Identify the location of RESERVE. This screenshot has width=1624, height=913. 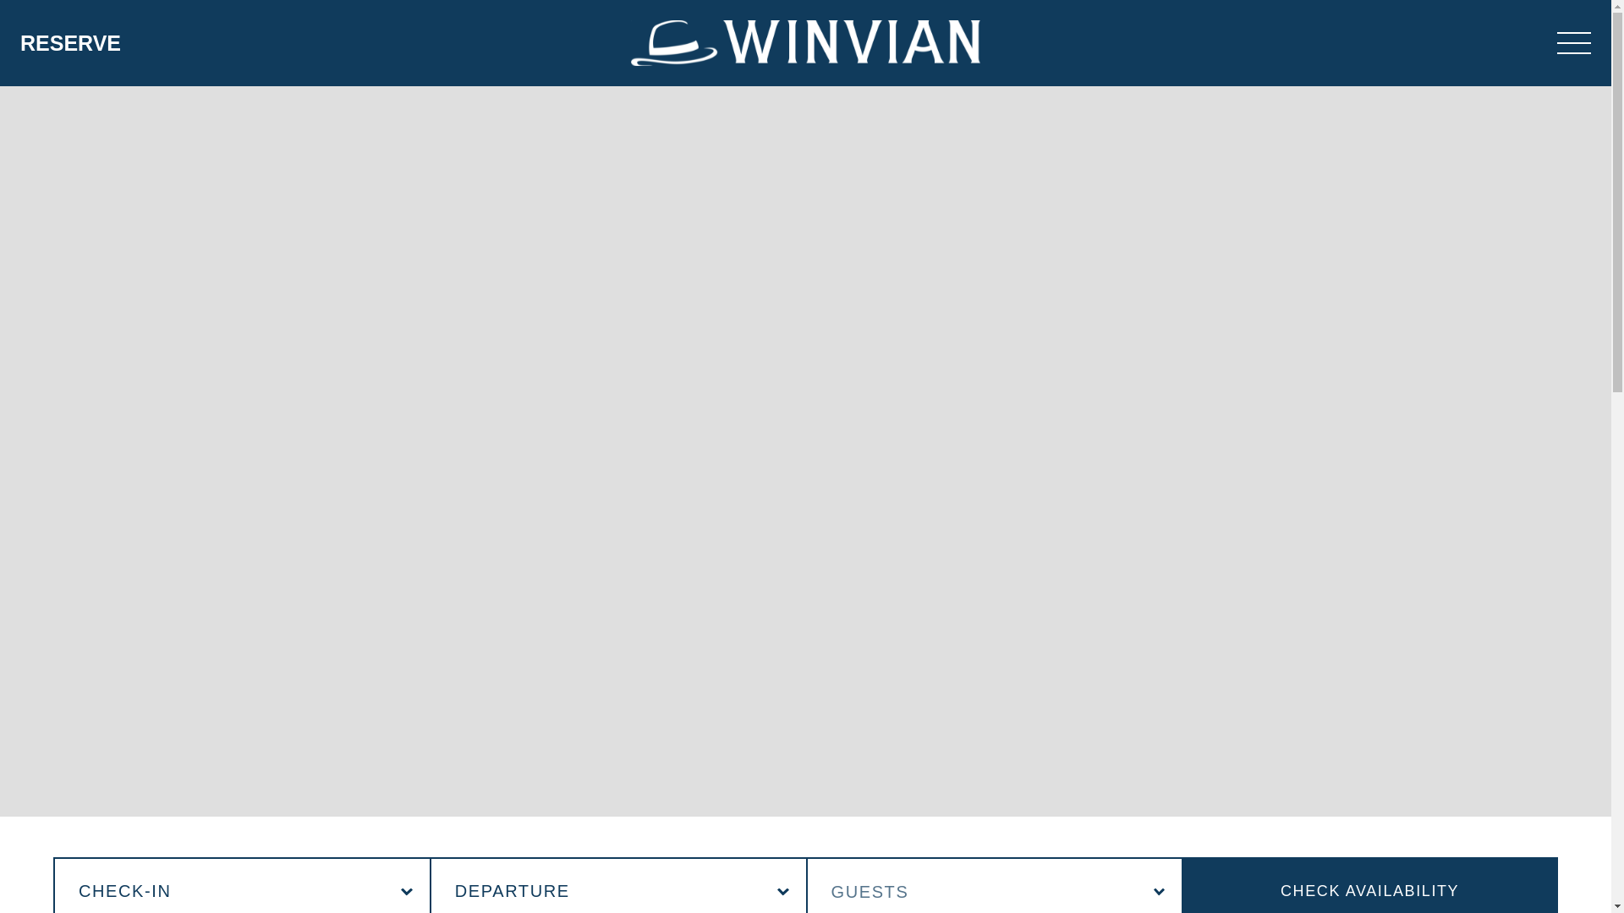
(69, 43).